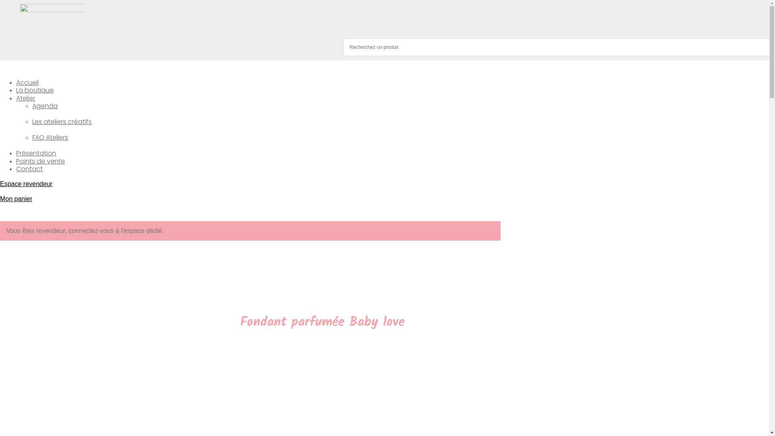 This screenshot has height=436, width=775. Describe the element at coordinates (31, 82) in the screenshot. I see `Accueil` at that location.